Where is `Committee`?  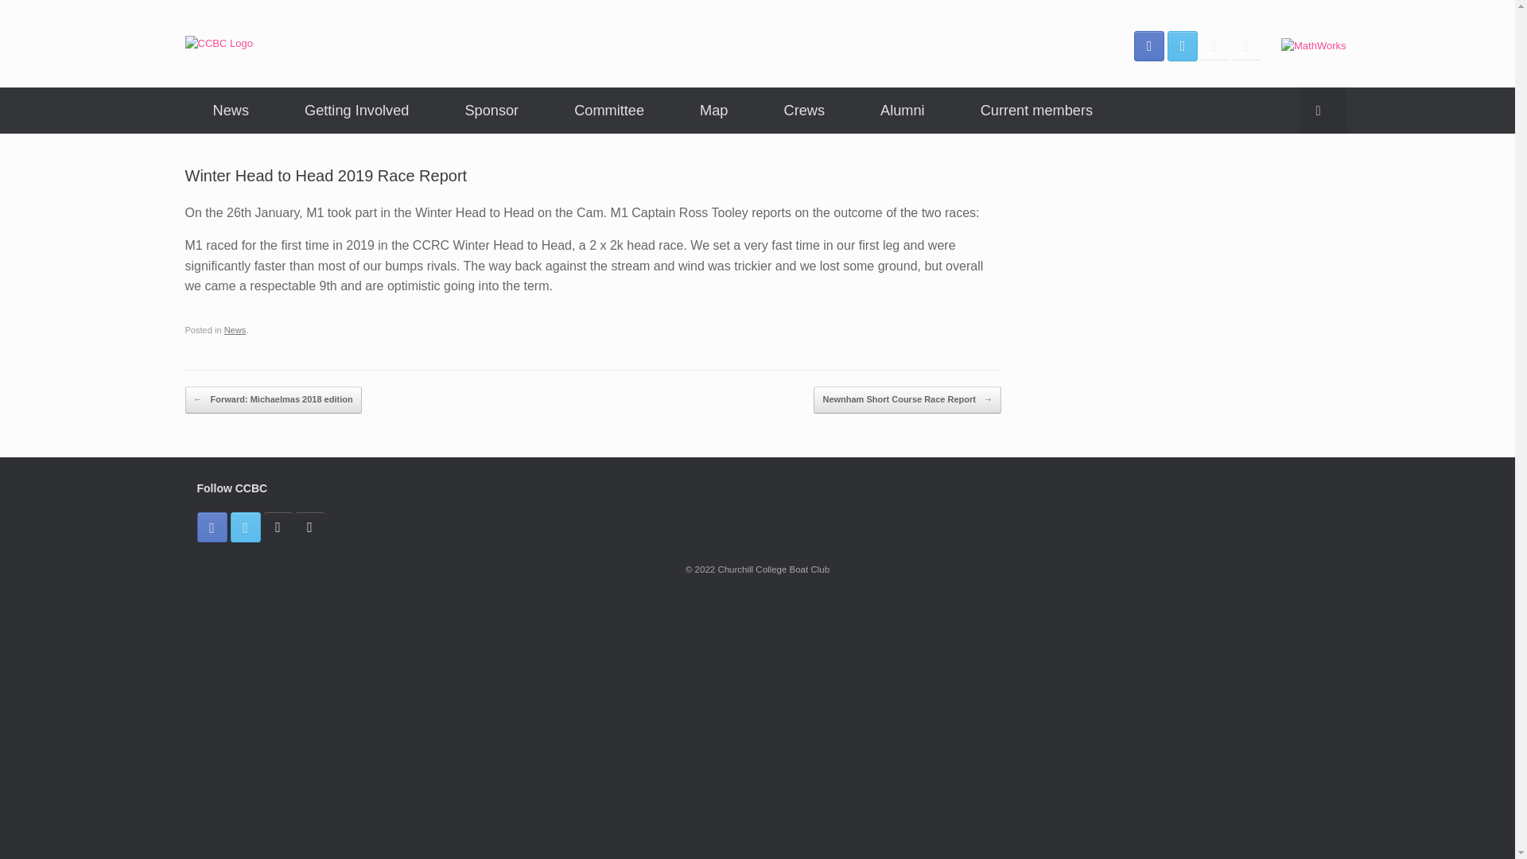 Committee is located at coordinates (609, 111).